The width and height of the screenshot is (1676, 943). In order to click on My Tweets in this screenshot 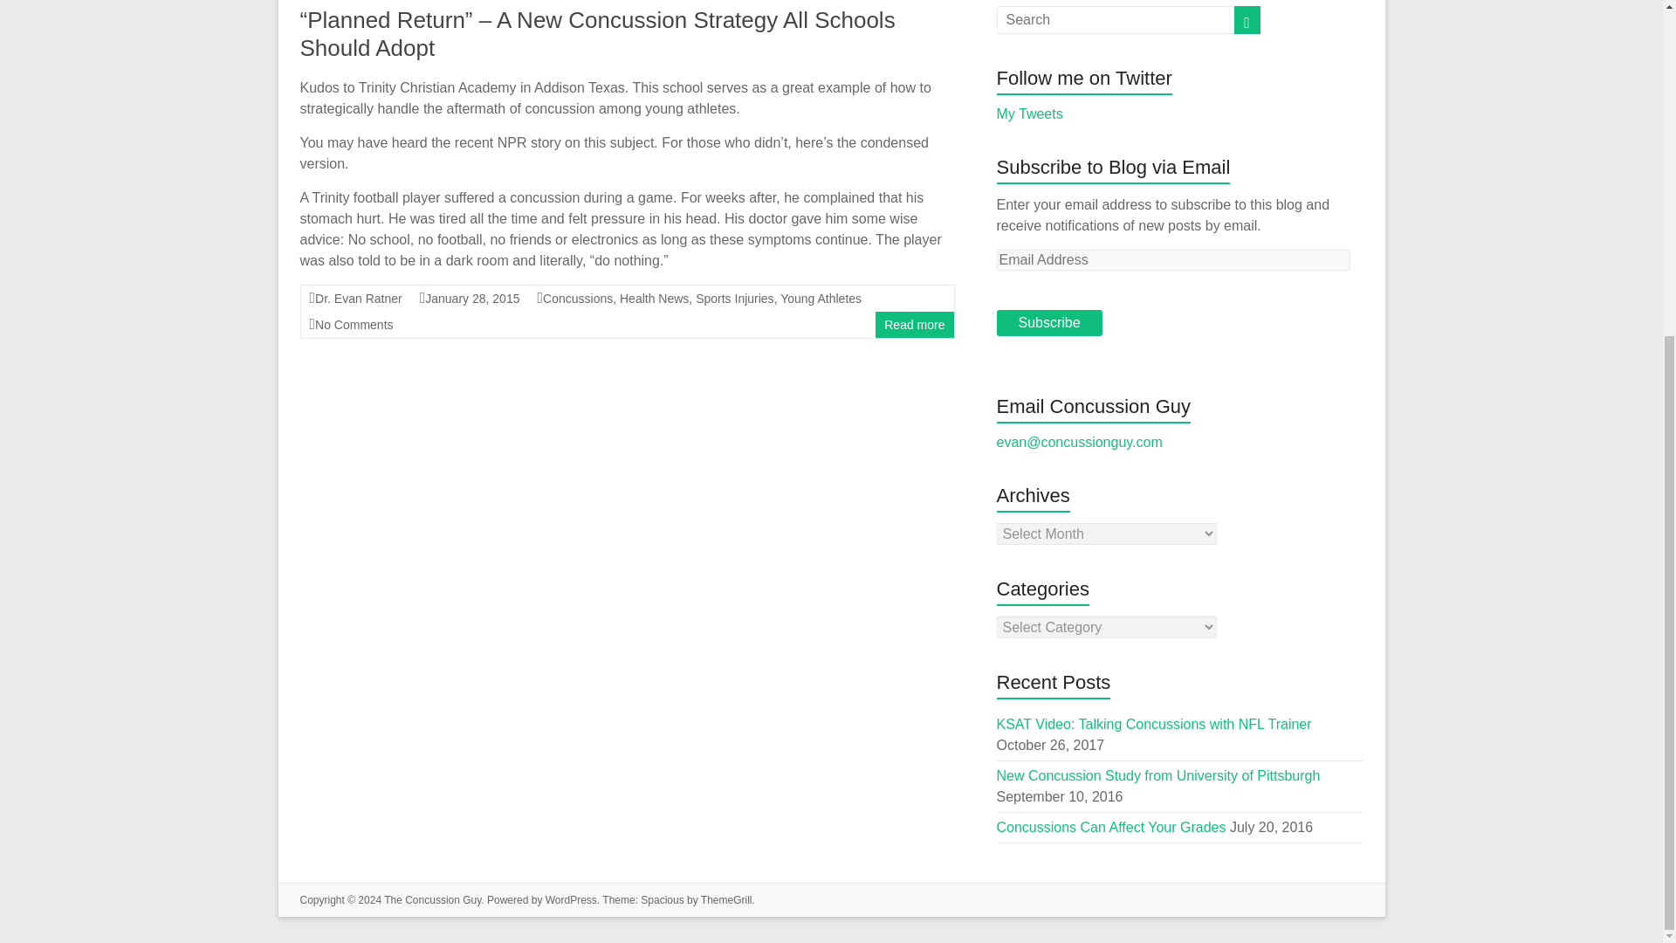, I will do `click(1030, 114)`.